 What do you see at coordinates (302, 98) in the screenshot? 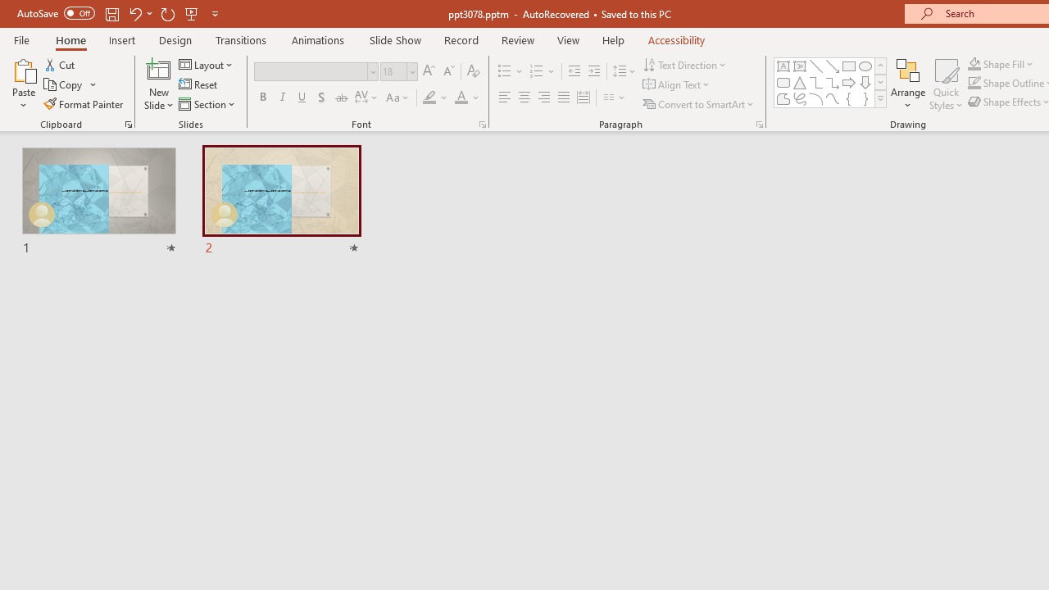
I see `Underline` at bounding box center [302, 98].